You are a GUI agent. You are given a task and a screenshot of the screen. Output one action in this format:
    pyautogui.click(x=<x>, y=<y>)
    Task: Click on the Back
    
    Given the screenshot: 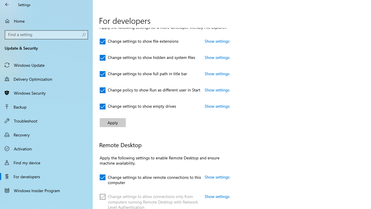 What is the action you would take?
    pyautogui.click(x=7, y=5)
    